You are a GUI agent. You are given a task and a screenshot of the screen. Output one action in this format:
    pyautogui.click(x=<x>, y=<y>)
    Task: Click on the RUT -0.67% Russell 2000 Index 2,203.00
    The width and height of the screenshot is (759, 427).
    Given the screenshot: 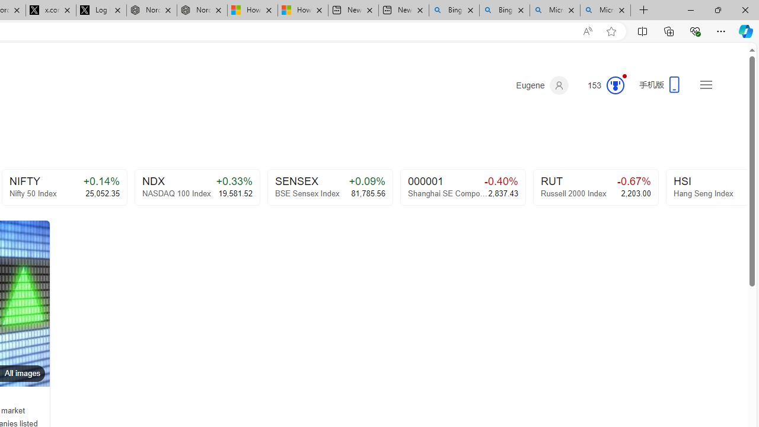 What is the action you would take?
    pyautogui.click(x=595, y=187)
    